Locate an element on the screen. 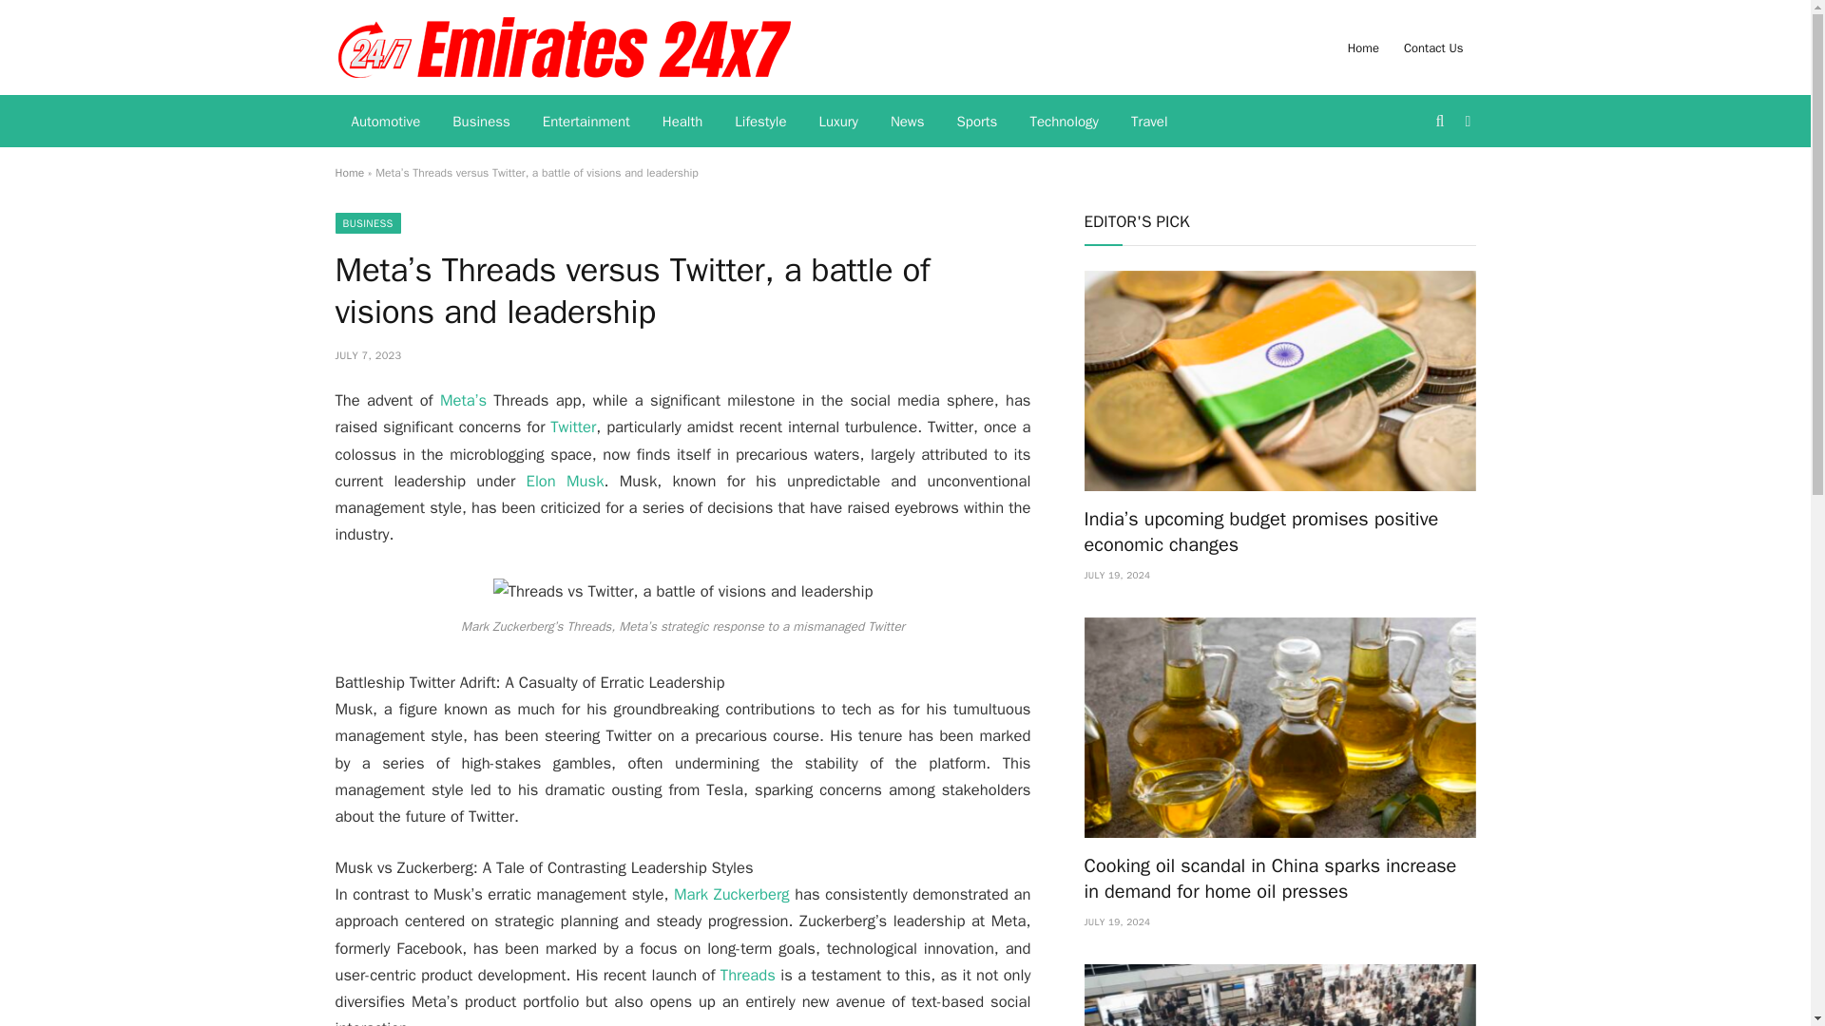 This screenshot has height=1026, width=1825. Health is located at coordinates (682, 122).